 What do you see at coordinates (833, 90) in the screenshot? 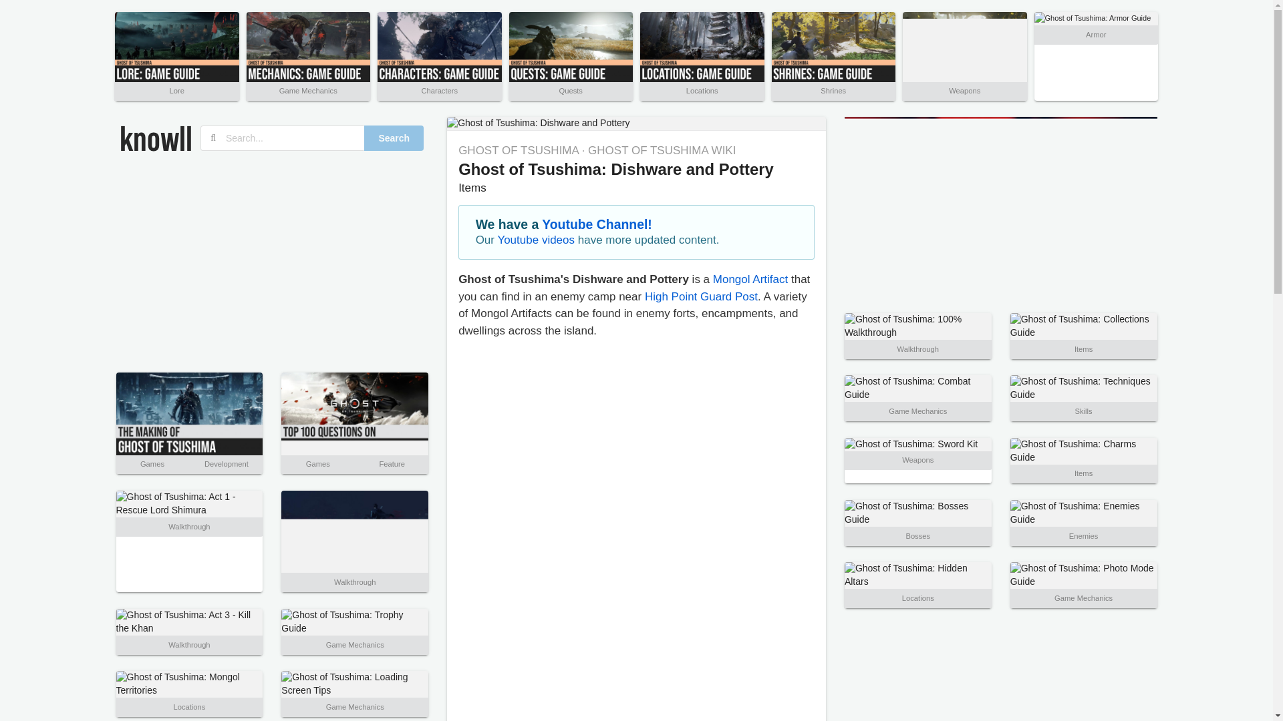
I see `Shrines` at bounding box center [833, 90].